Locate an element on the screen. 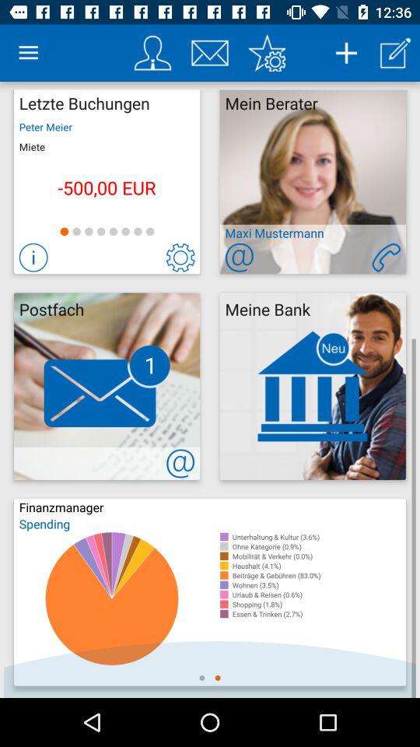 Image resolution: width=420 pixels, height=747 pixels. swipe until the unterhaltung kultur 3 icon is located at coordinates (319, 537).